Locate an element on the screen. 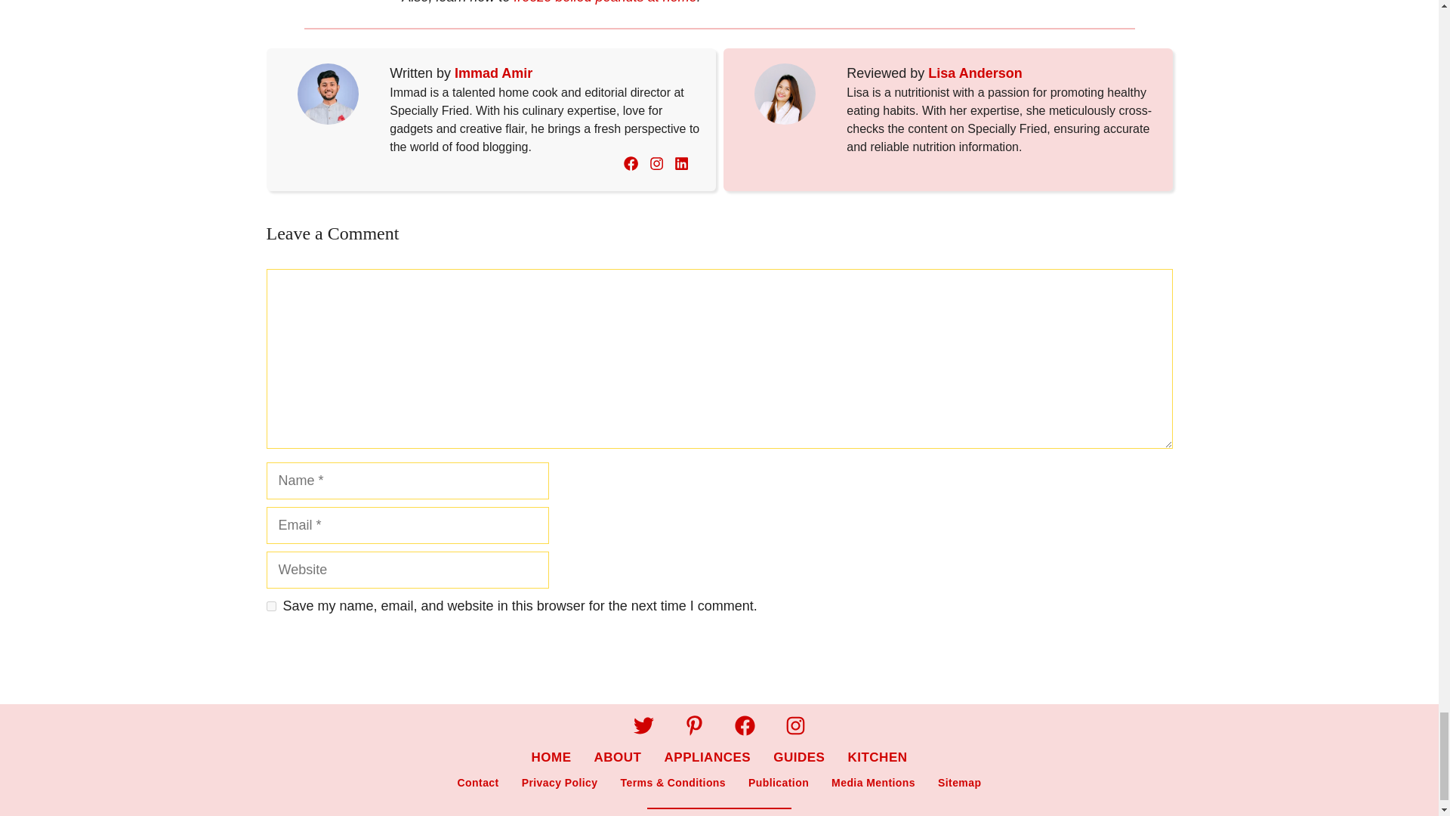  freeze boiled peanuts at home is located at coordinates (606, 2).